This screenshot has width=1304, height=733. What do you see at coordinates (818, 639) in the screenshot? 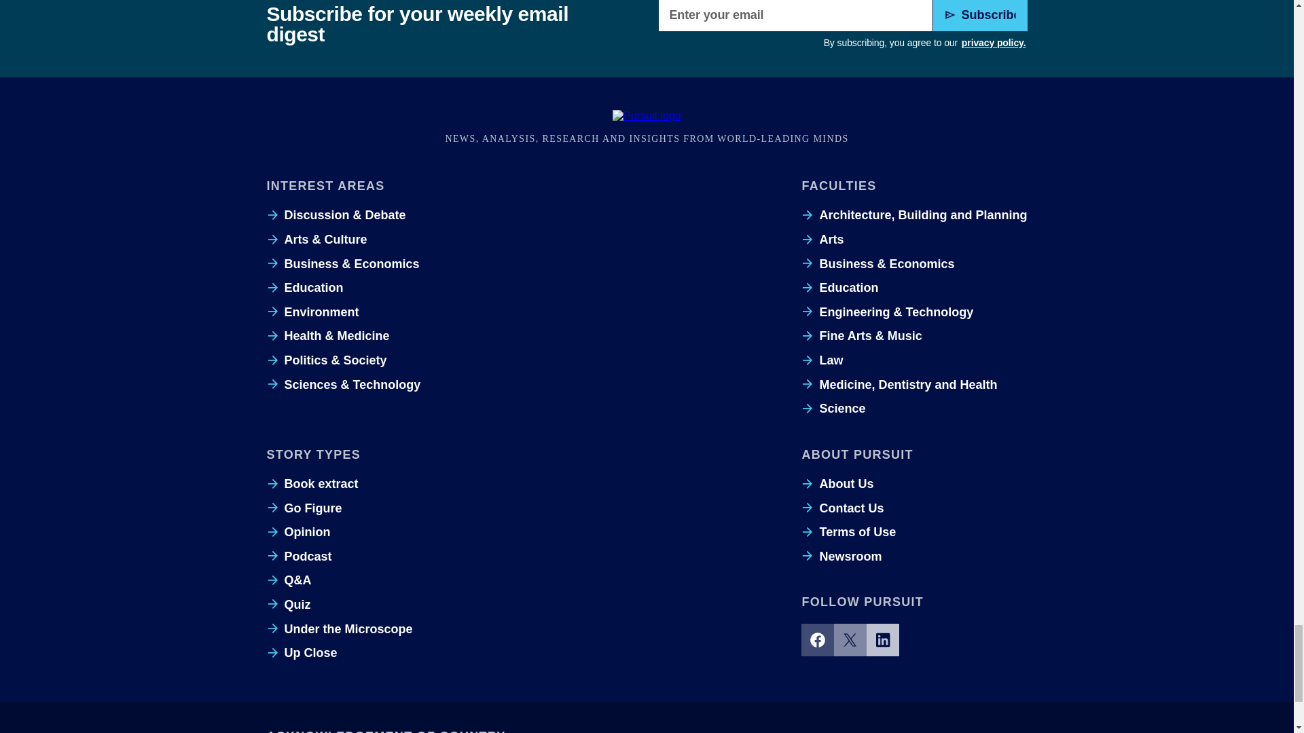
I see `facebook` at bounding box center [818, 639].